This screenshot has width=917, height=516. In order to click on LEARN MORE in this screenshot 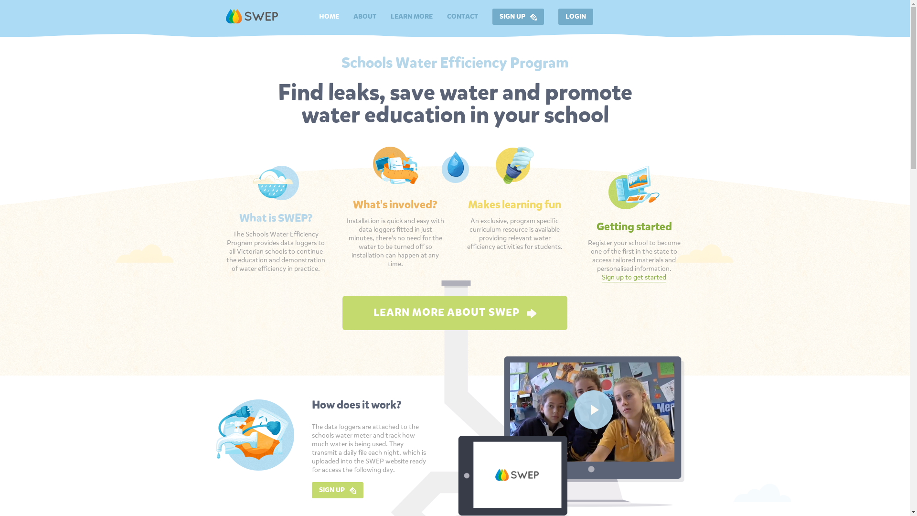, I will do `click(412, 17)`.